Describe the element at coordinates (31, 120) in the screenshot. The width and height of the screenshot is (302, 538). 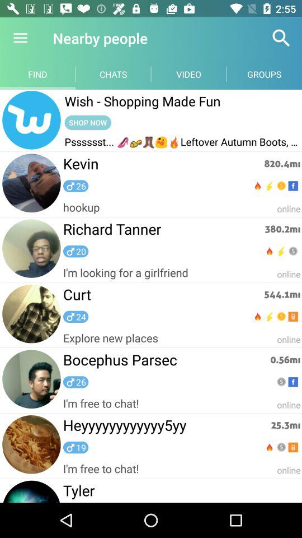
I see `advertisement icon for wish` at that location.